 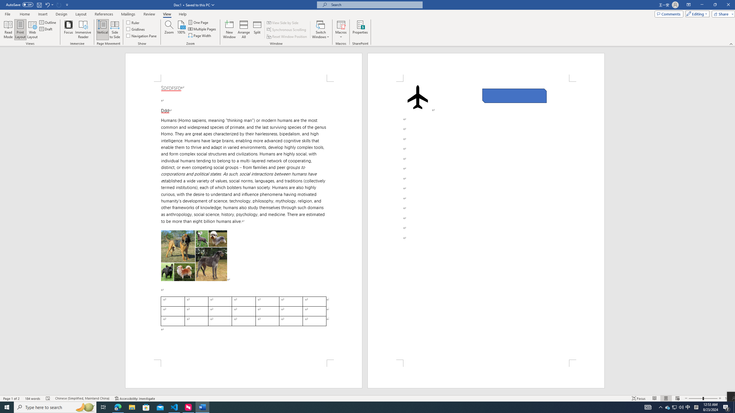 What do you see at coordinates (142, 36) in the screenshot?
I see `Navigation Pane` at bounding box center [142, 36].